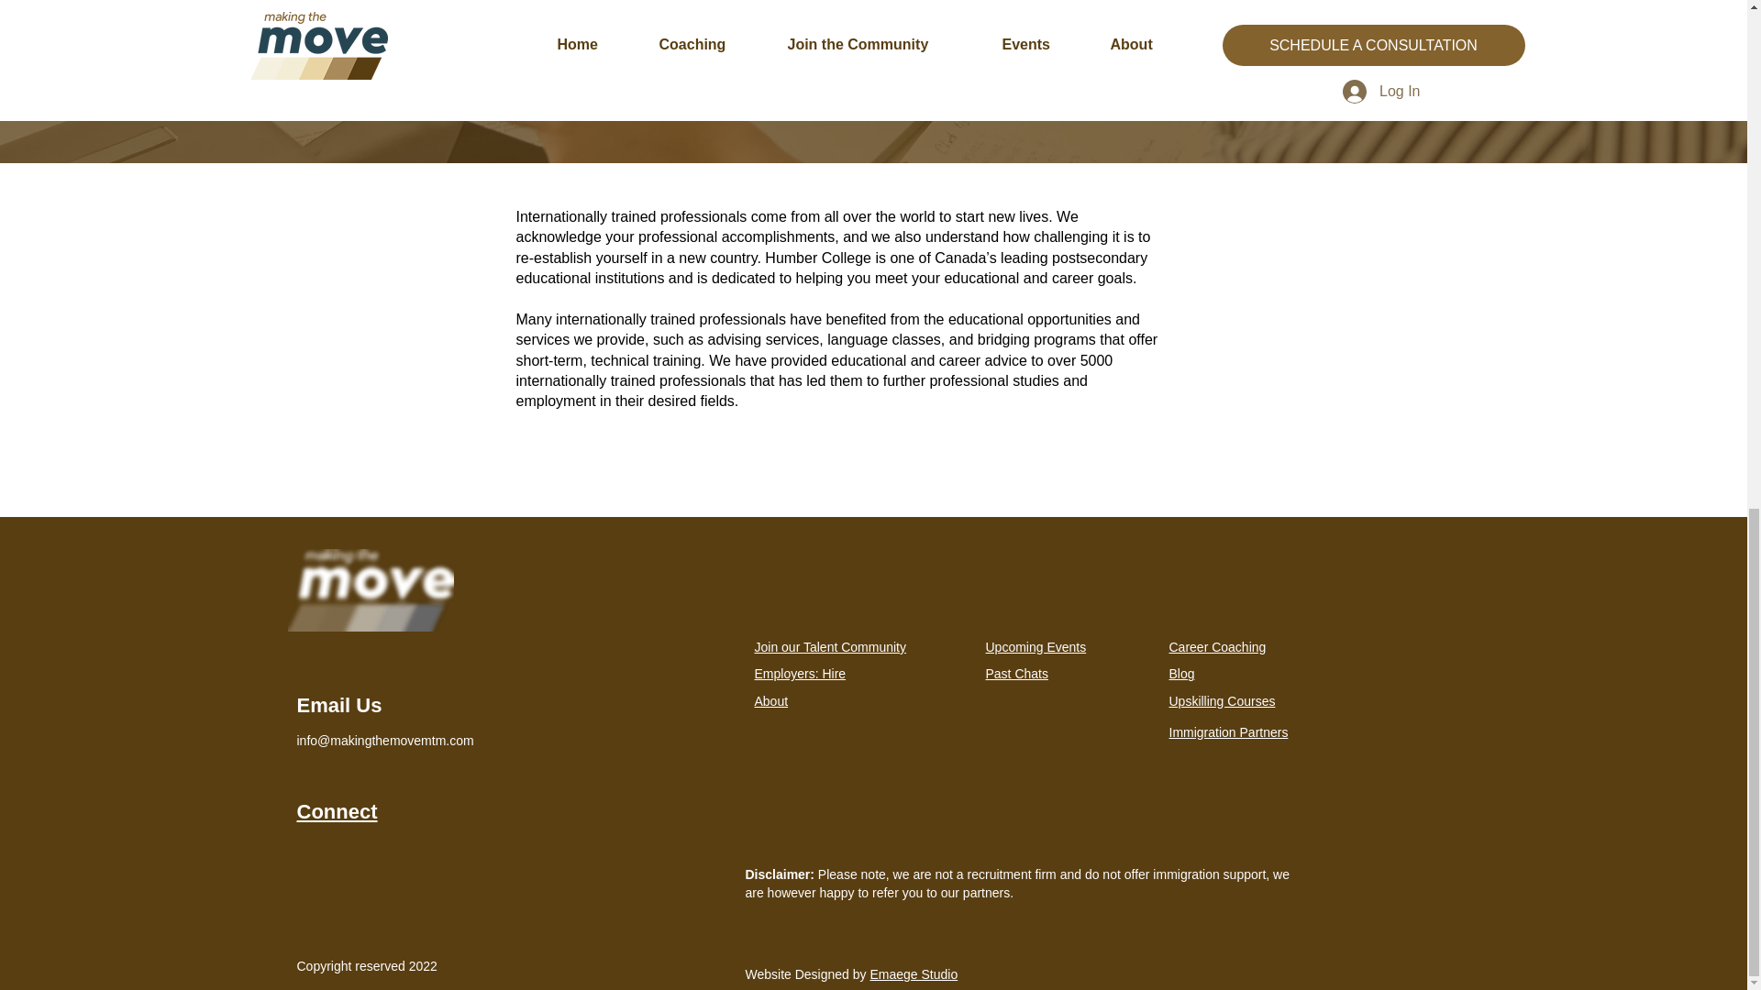 The image size is (1761, 990). I want to click on Upcoming Events, so click(1035, 646).